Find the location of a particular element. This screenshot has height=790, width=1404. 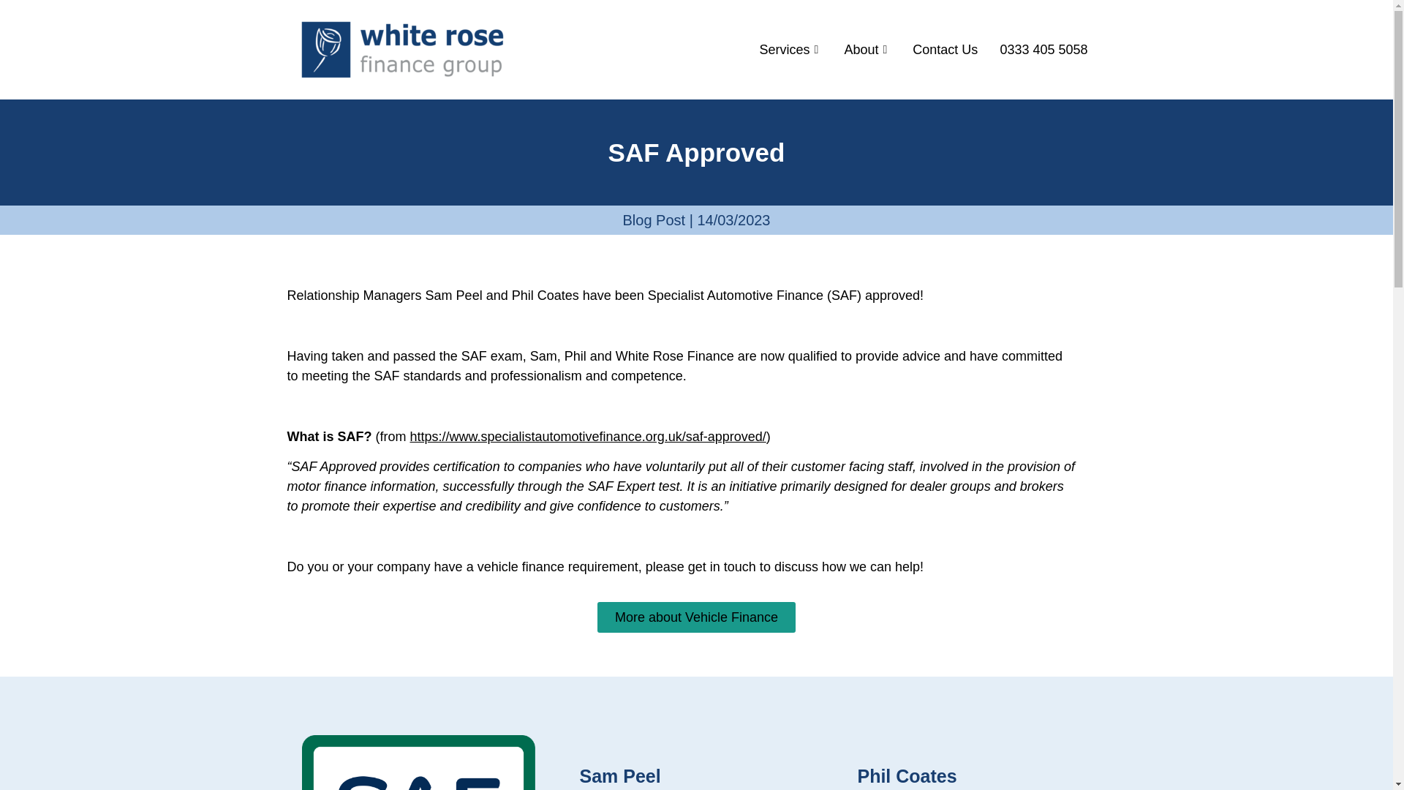

Services is located at coordinates (791, 50).